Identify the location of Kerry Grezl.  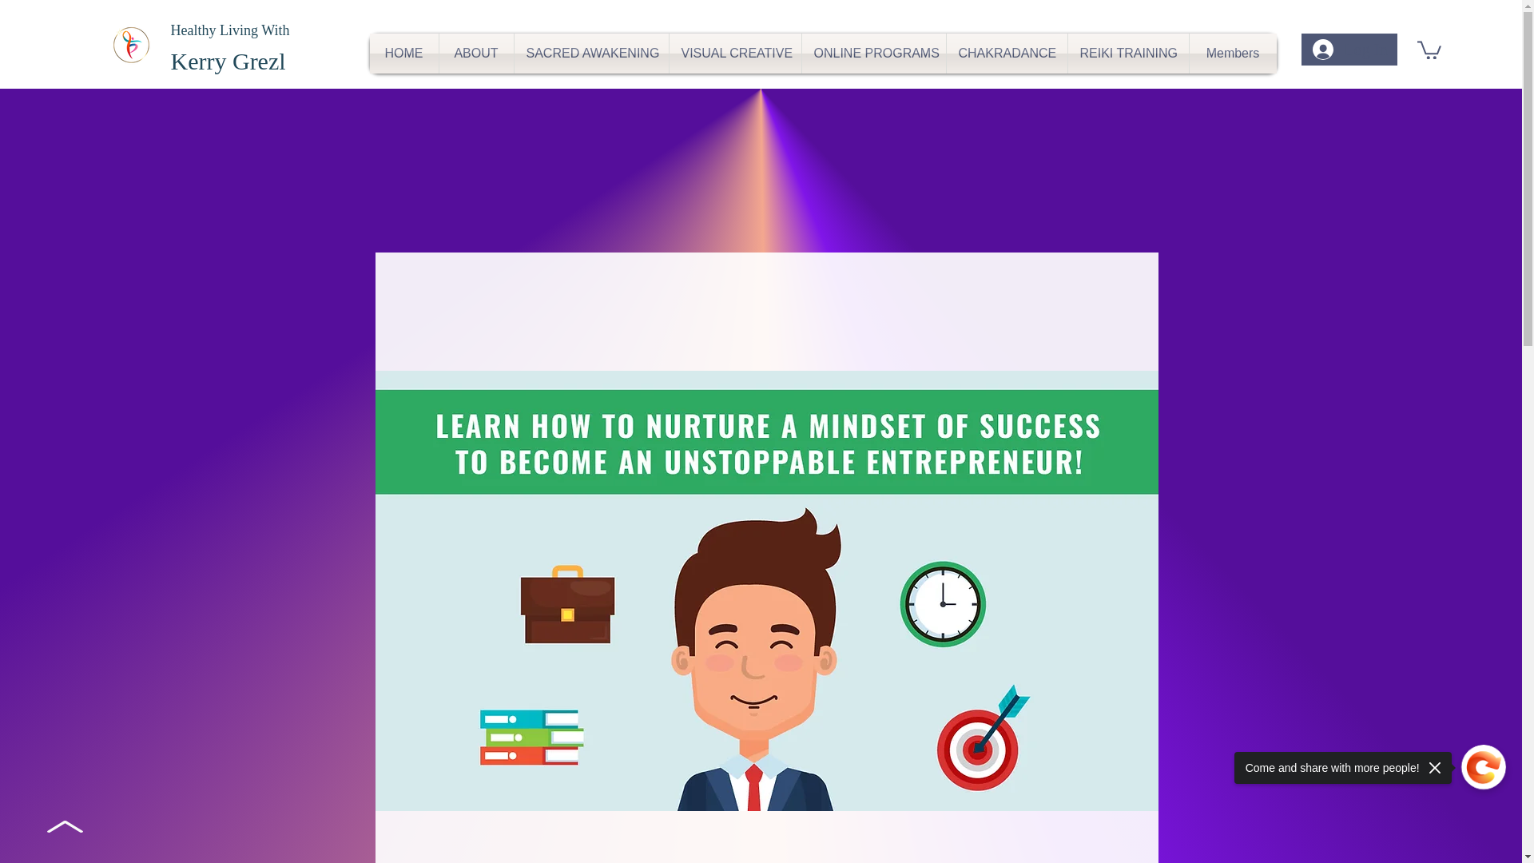
(228, 61).